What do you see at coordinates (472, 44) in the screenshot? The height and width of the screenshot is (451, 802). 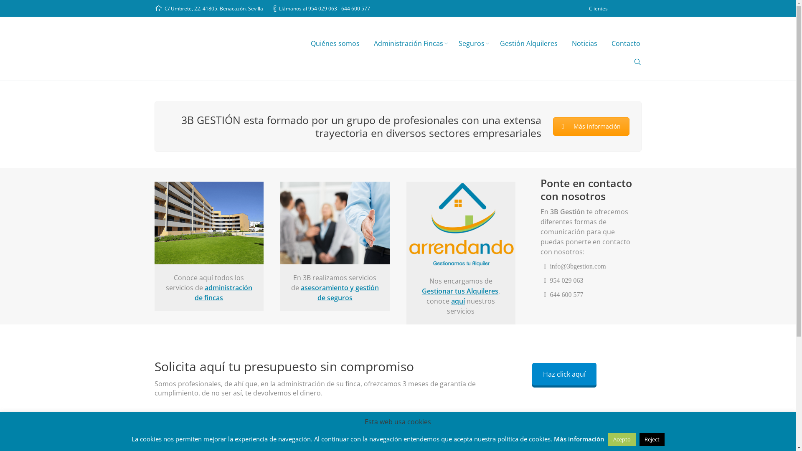 I see `Seguros` at bounding box center [472, 44].